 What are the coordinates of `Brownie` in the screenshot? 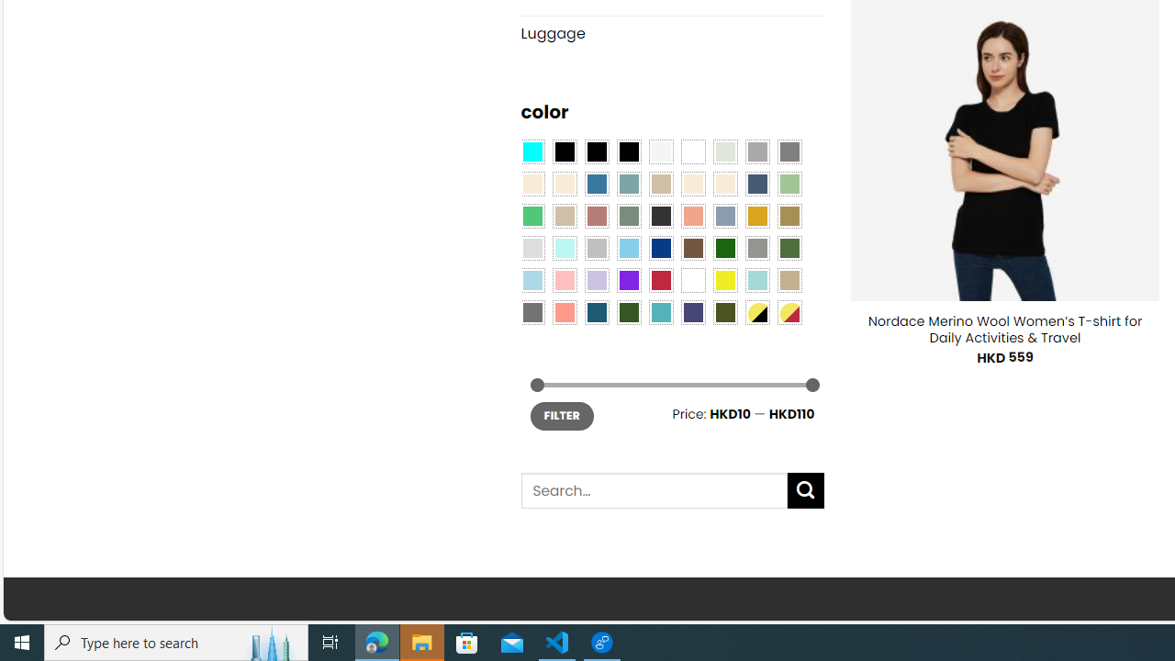 It's located at (661, 184).